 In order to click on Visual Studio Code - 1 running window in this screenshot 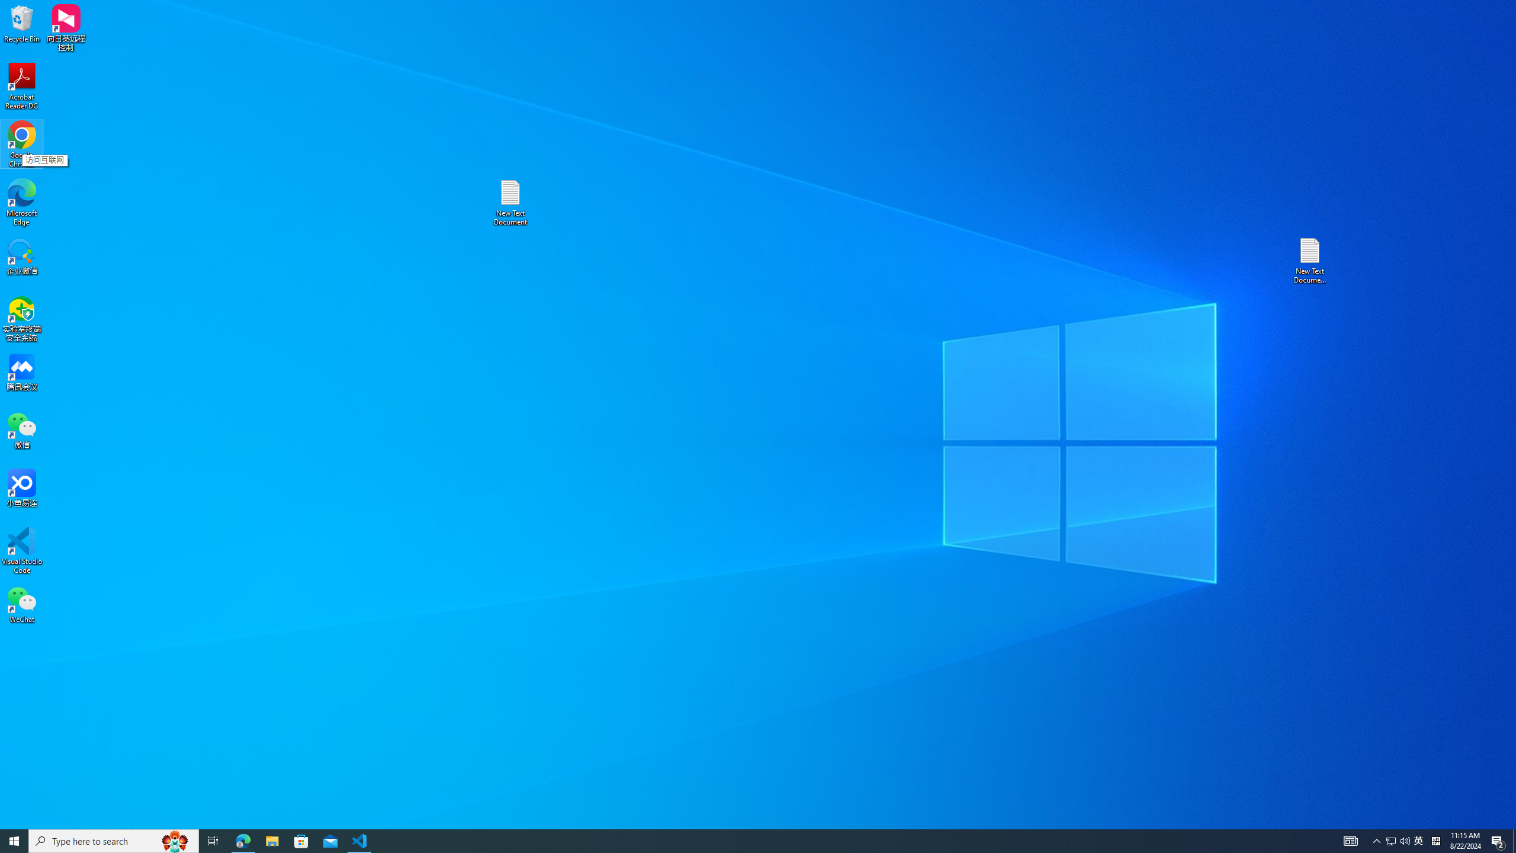, I will do `click(1390, 841)`.